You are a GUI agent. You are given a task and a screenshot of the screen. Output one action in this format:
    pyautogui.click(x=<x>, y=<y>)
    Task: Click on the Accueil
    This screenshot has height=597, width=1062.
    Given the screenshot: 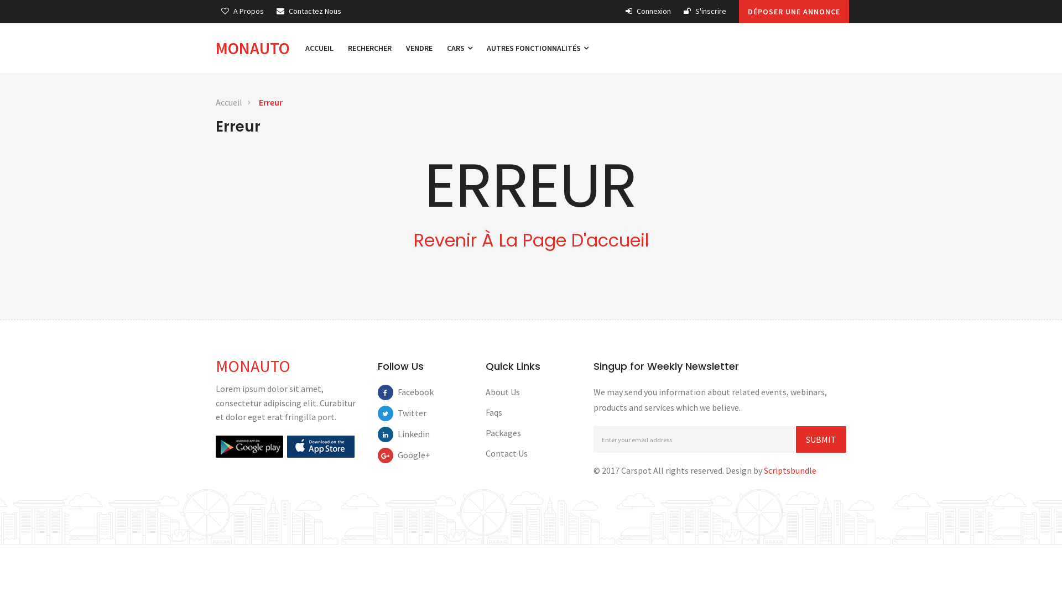 What is the action you would take?
    pyautogui.click(x=229, y=103)
    